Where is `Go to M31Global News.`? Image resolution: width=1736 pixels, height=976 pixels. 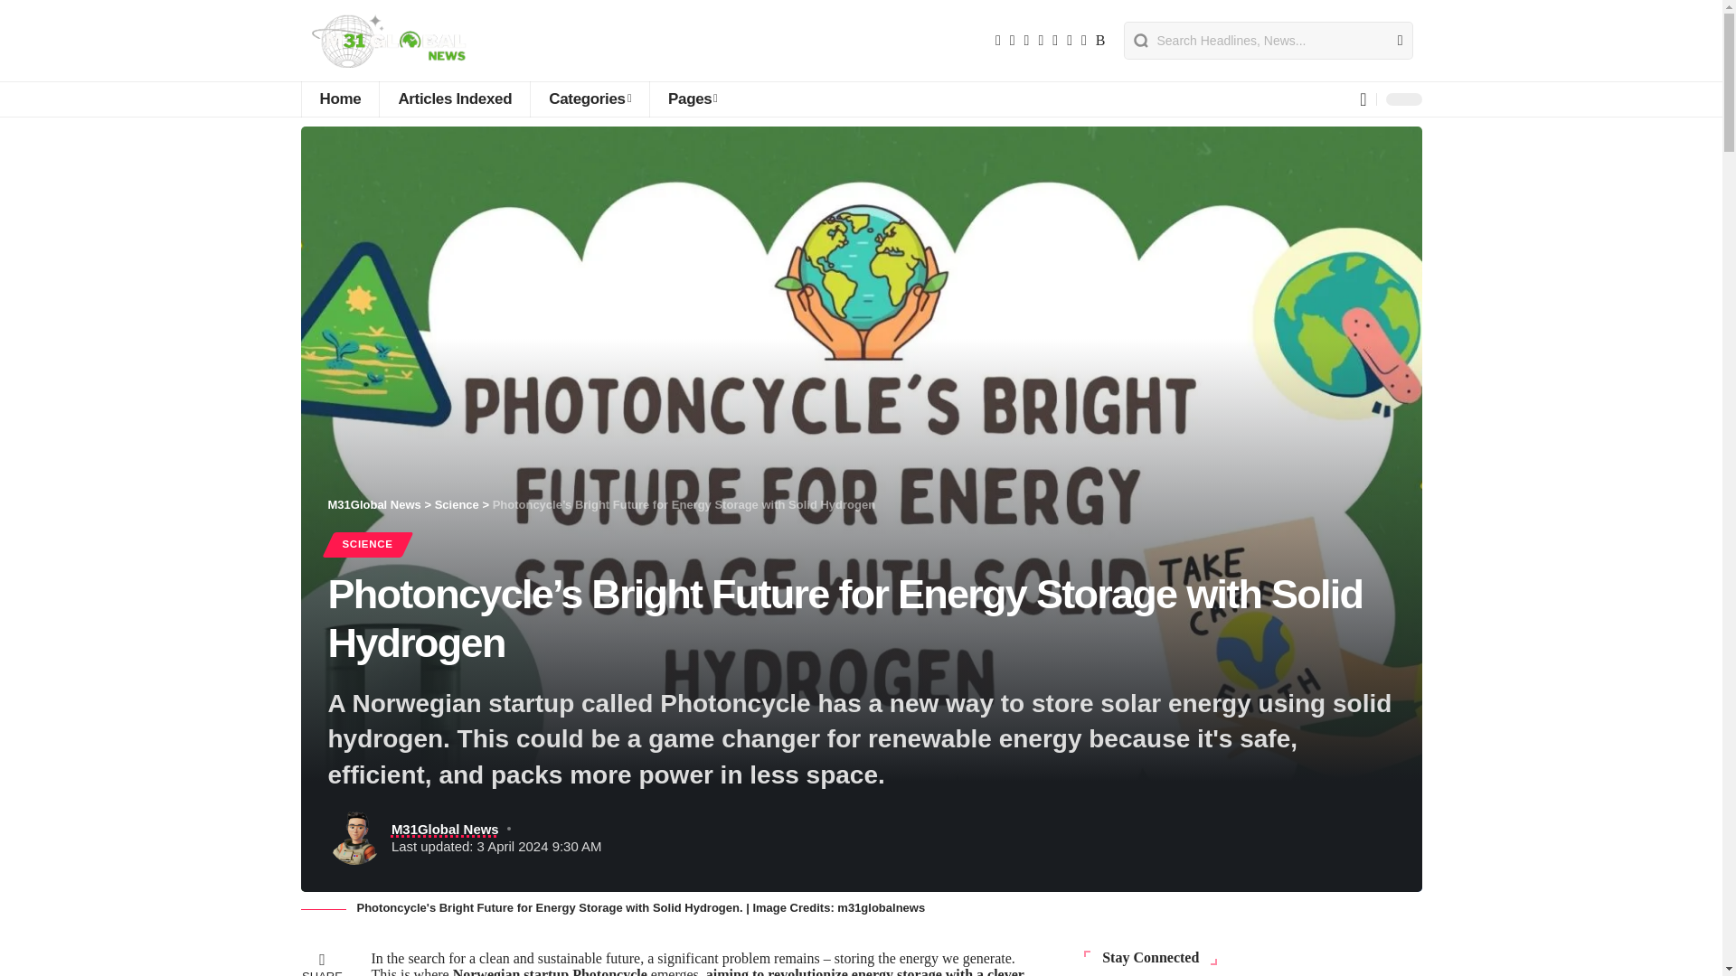
Go to M31Global News. is located at coordinates (373, 504).